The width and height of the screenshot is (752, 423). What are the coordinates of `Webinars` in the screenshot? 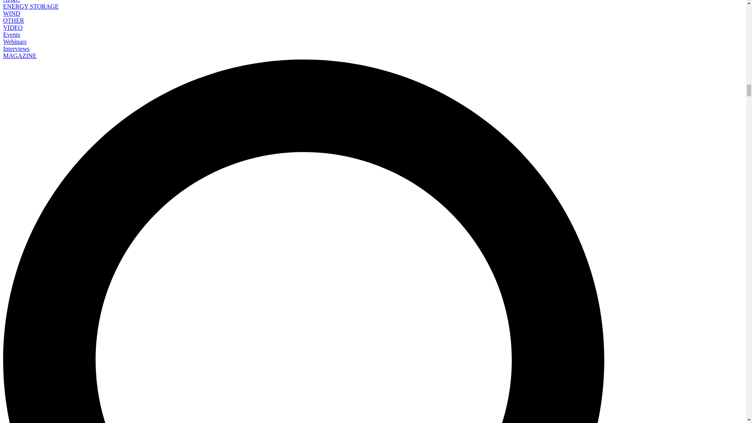 It's located at (14, 42).